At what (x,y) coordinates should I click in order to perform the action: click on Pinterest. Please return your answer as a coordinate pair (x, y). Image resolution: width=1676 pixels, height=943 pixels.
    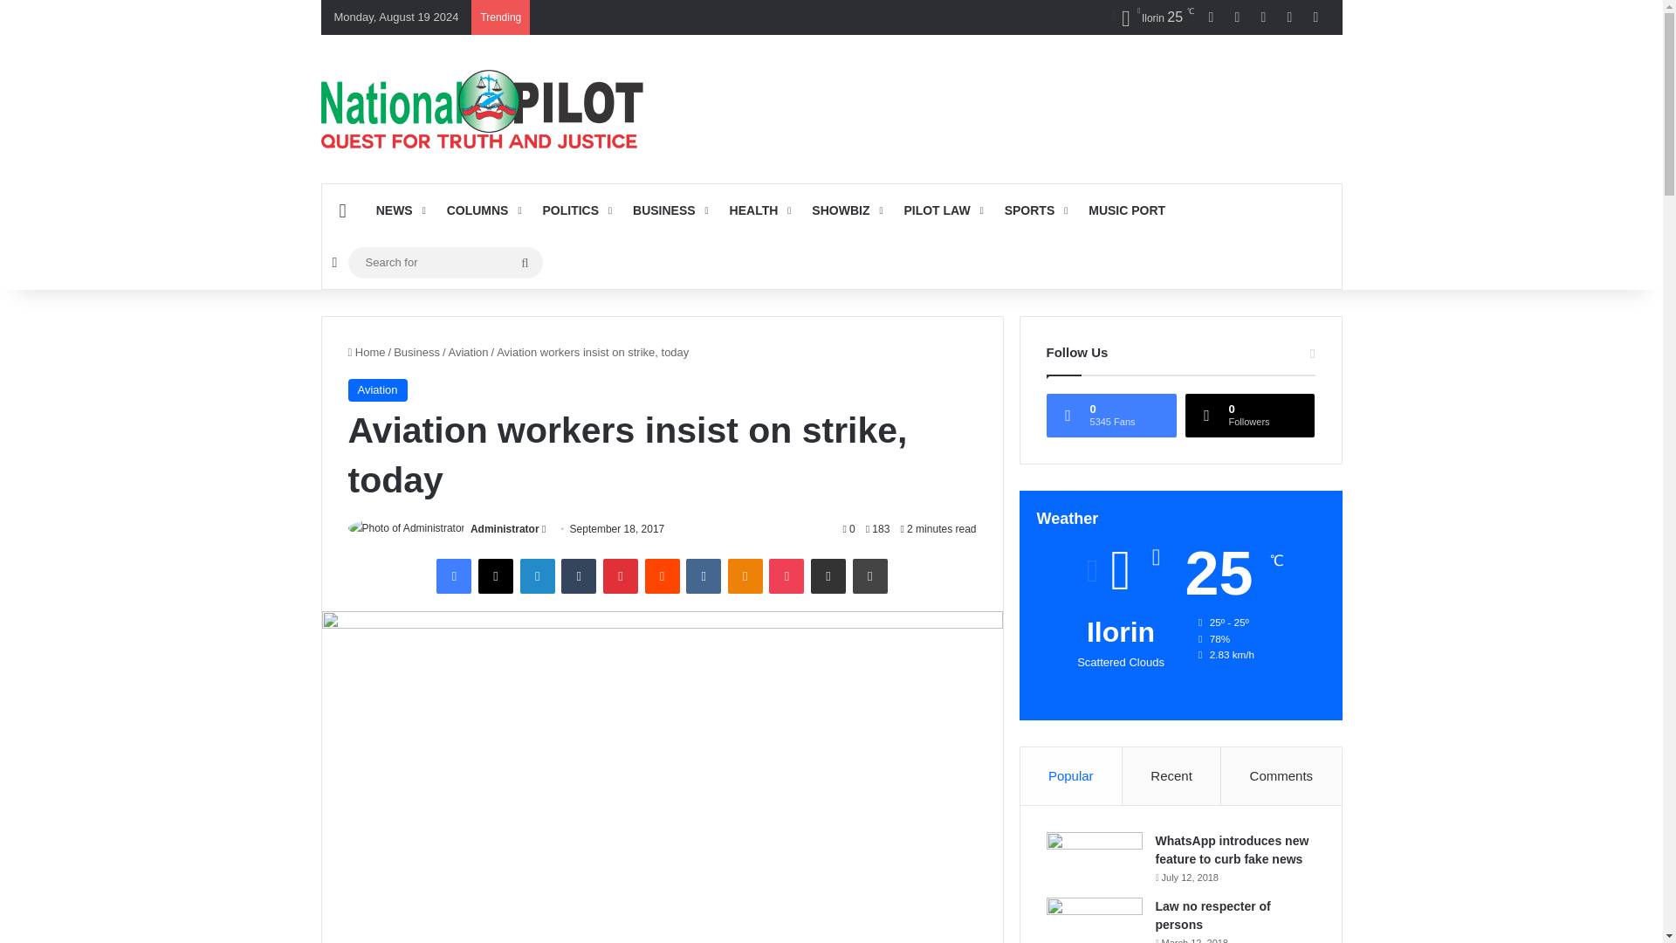
    Looking at the image, I should click on (621, 576).